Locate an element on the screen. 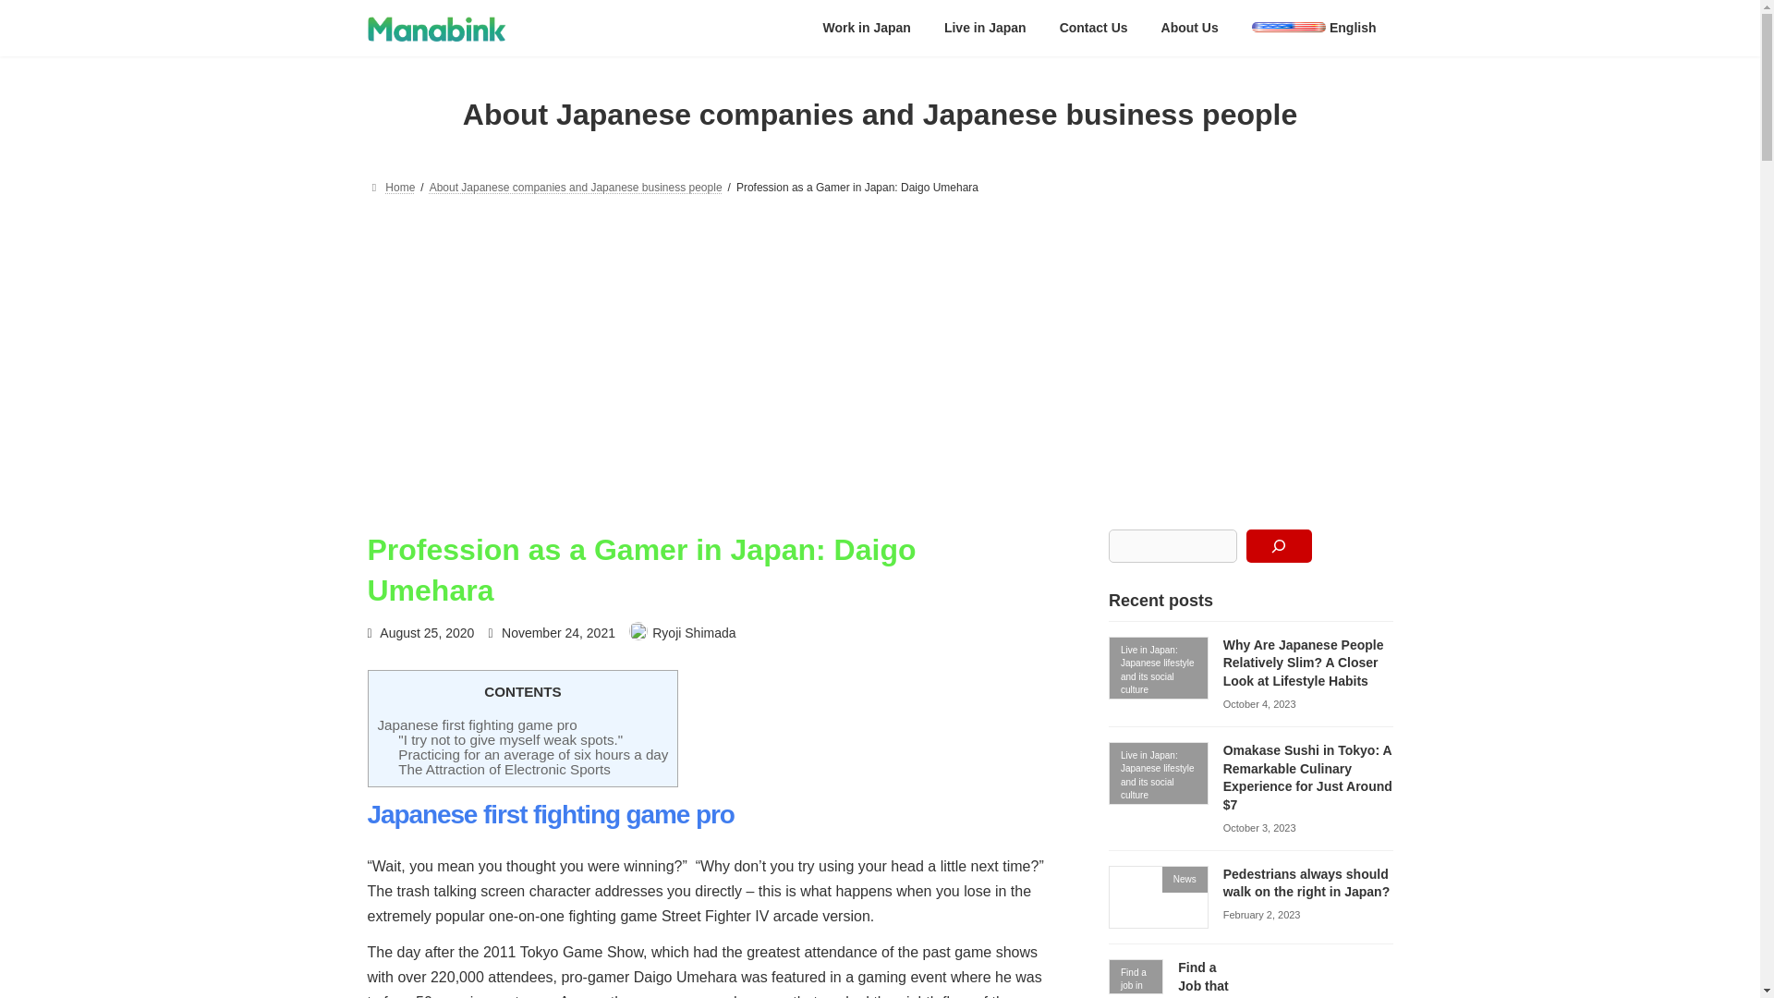 This screenshot has height=998, width=1774. About Japanese companies and Japanese business people is located at coordinates (575, 187).